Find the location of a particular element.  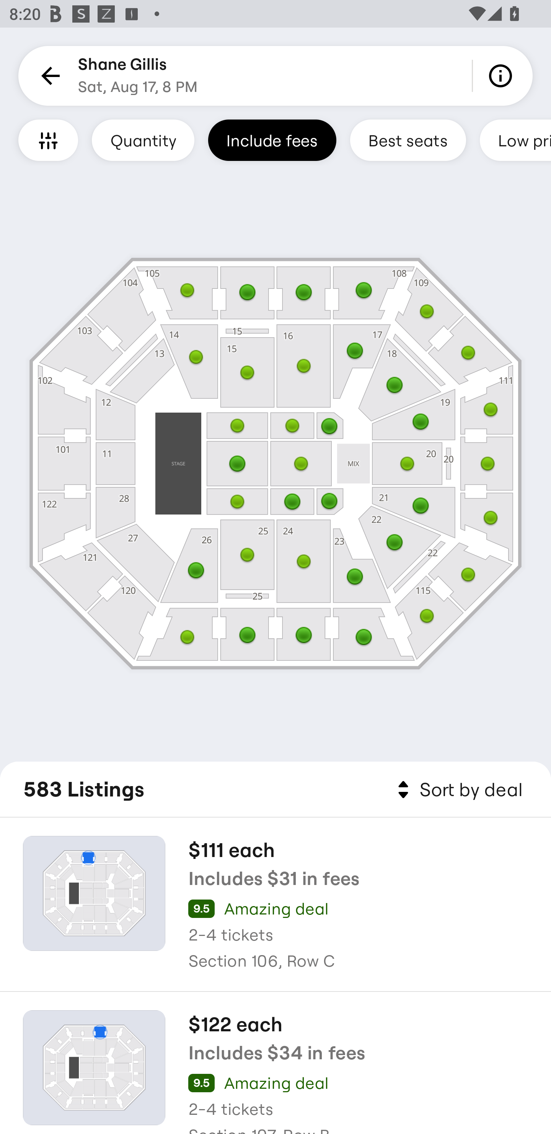

Sort by deal is located at coordinates (458, 790).